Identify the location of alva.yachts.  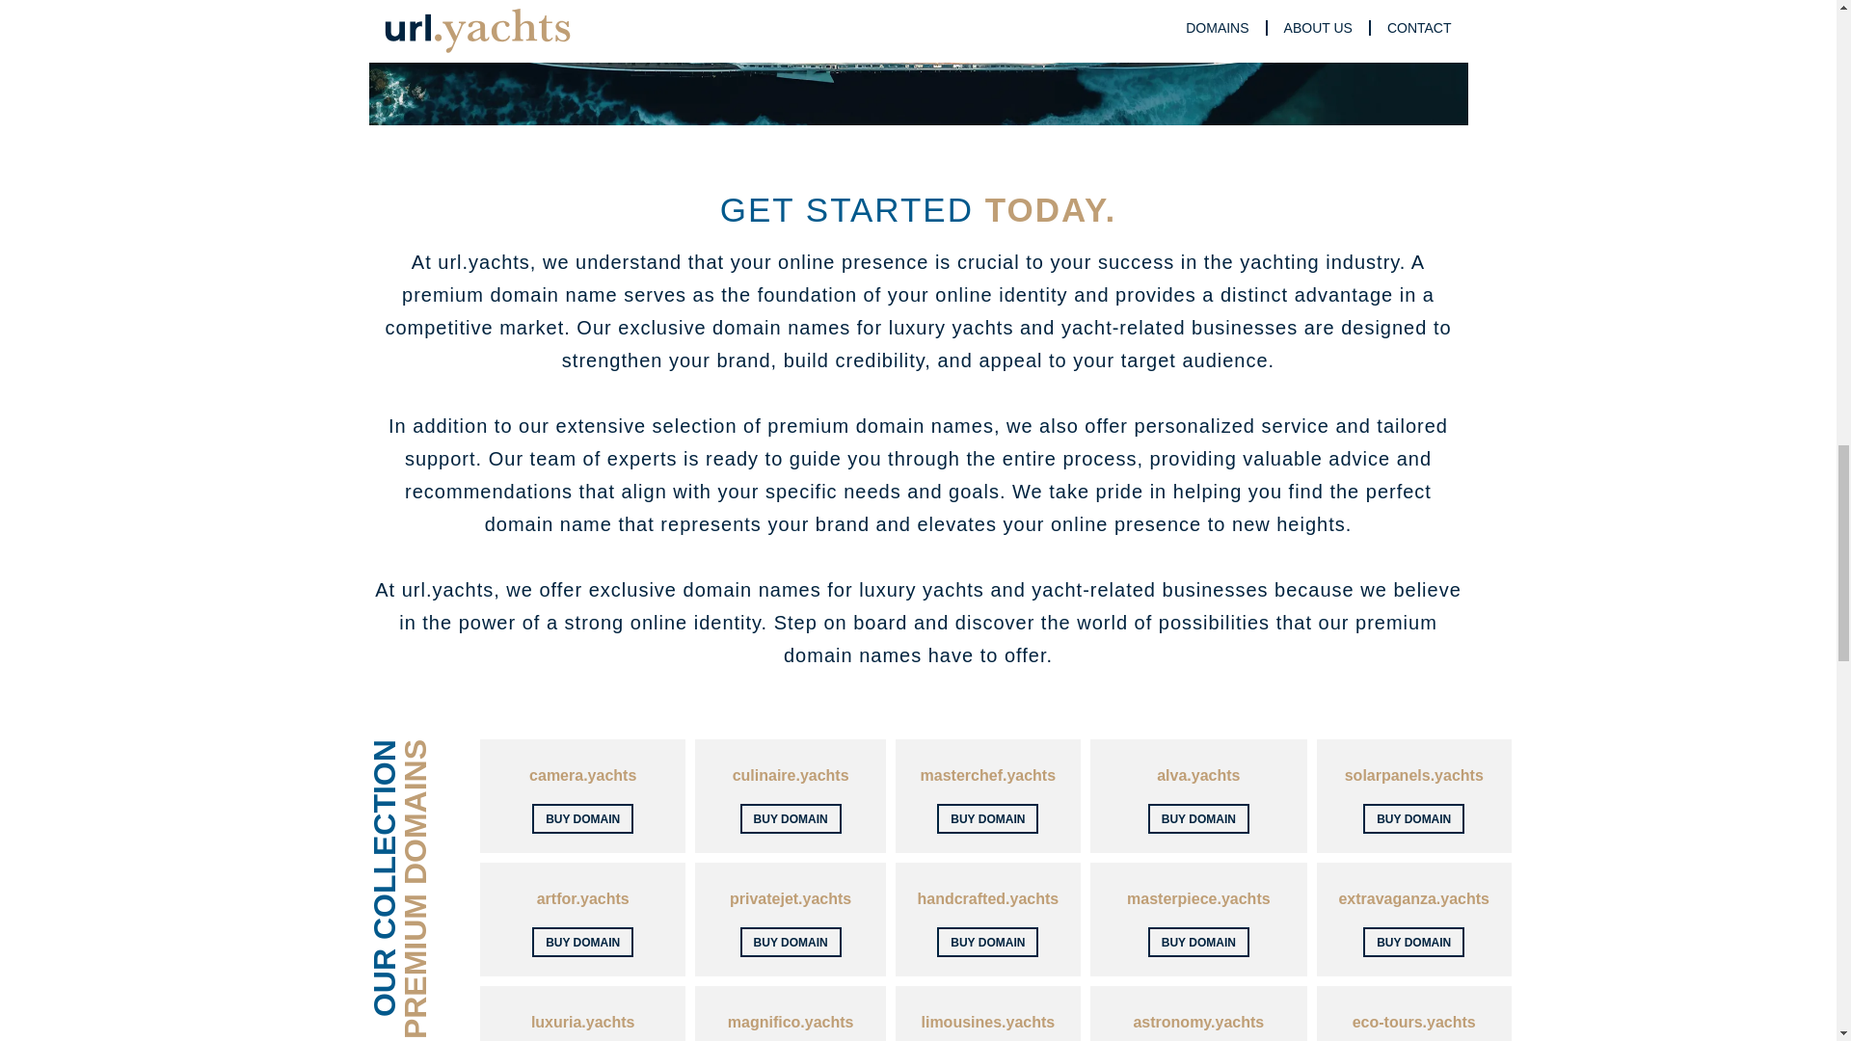
(1198, 775).